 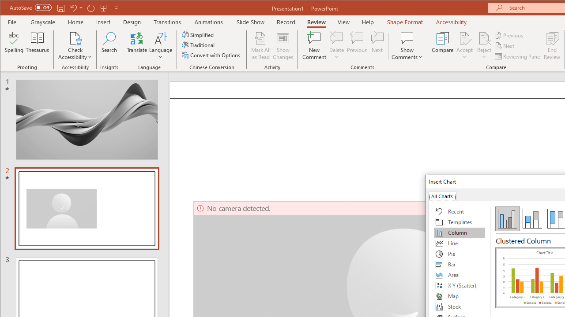 What do you see at coordinates (464, 38) in the screenshot?
I see `Accept Change` at bounding box center [464, 38].